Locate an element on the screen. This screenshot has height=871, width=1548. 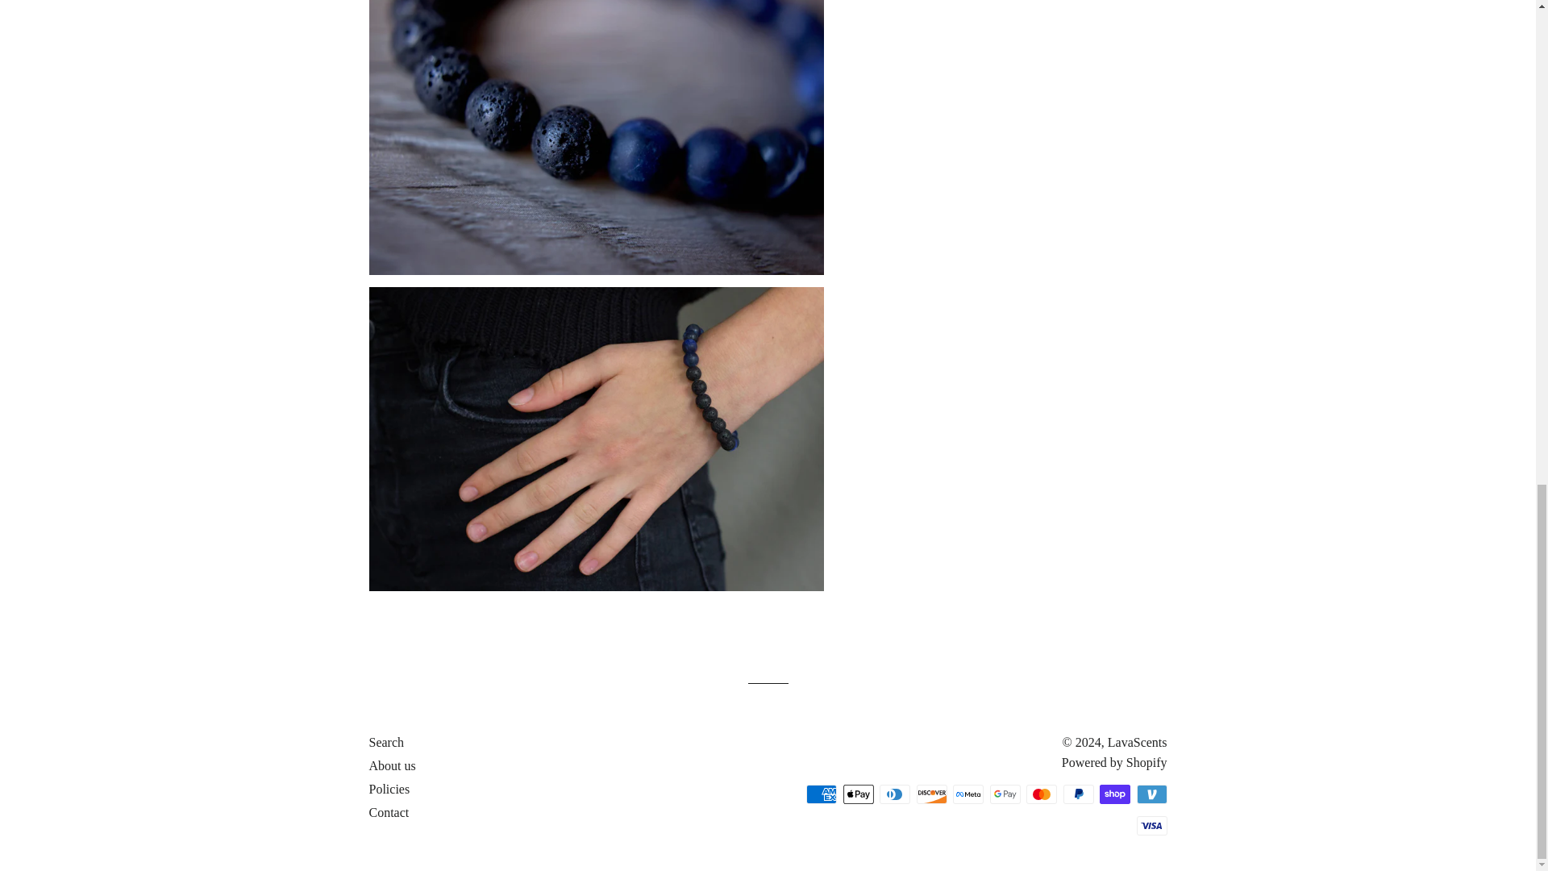
Apple Pay is located at coordinates (859, 794).